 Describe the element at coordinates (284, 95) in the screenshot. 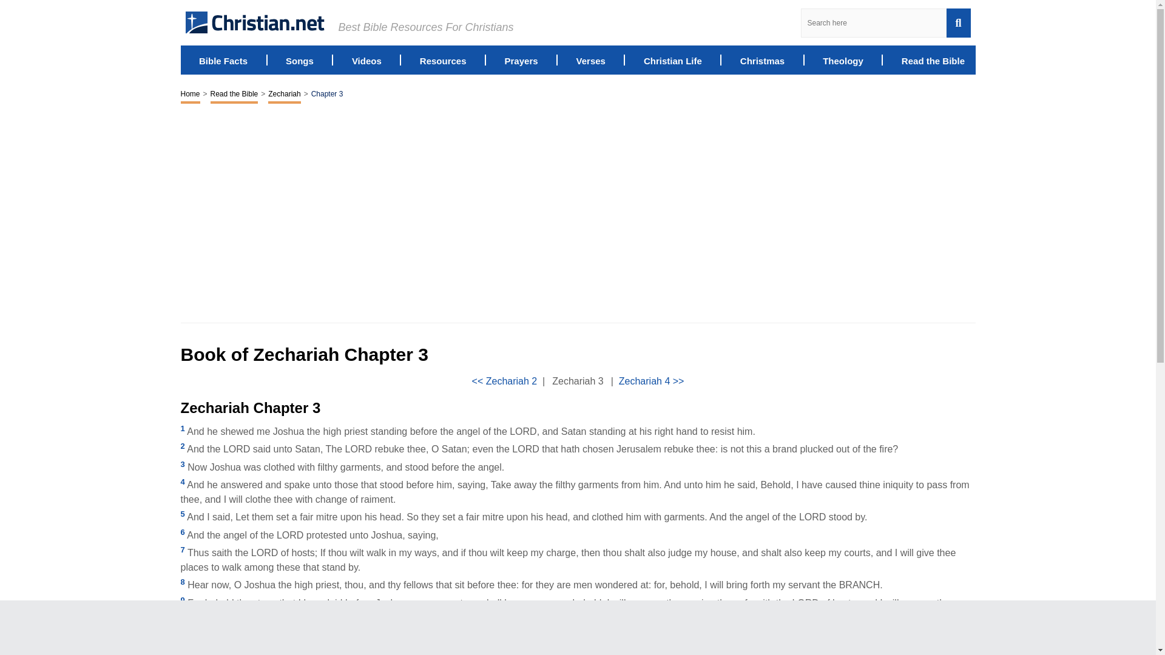

I see `Zechariah` at that location.